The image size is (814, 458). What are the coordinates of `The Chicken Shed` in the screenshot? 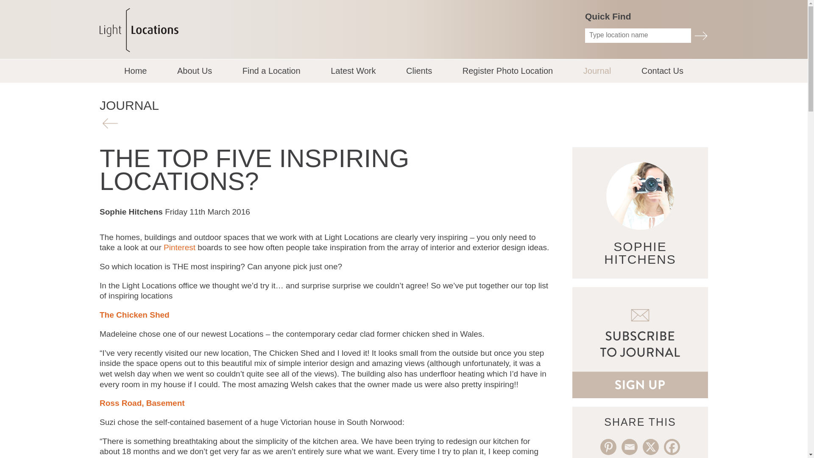 It's located at (134, 315).